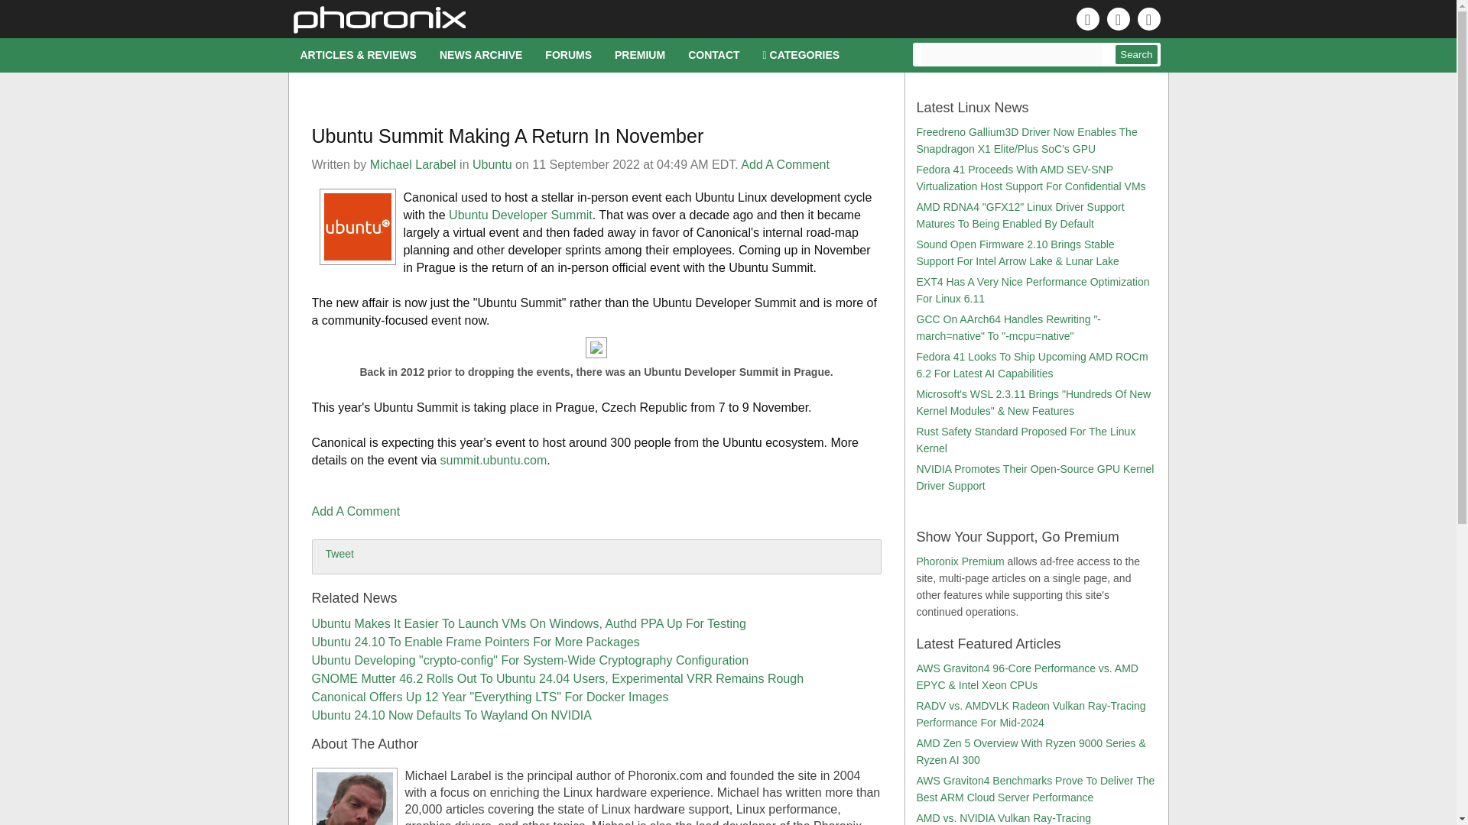 The width and height of the screenshot is (1468, 825). What do you see at coordinates (713, 55) in the screenshot?
I see `CONTACT` at bounding box center [713, 55].